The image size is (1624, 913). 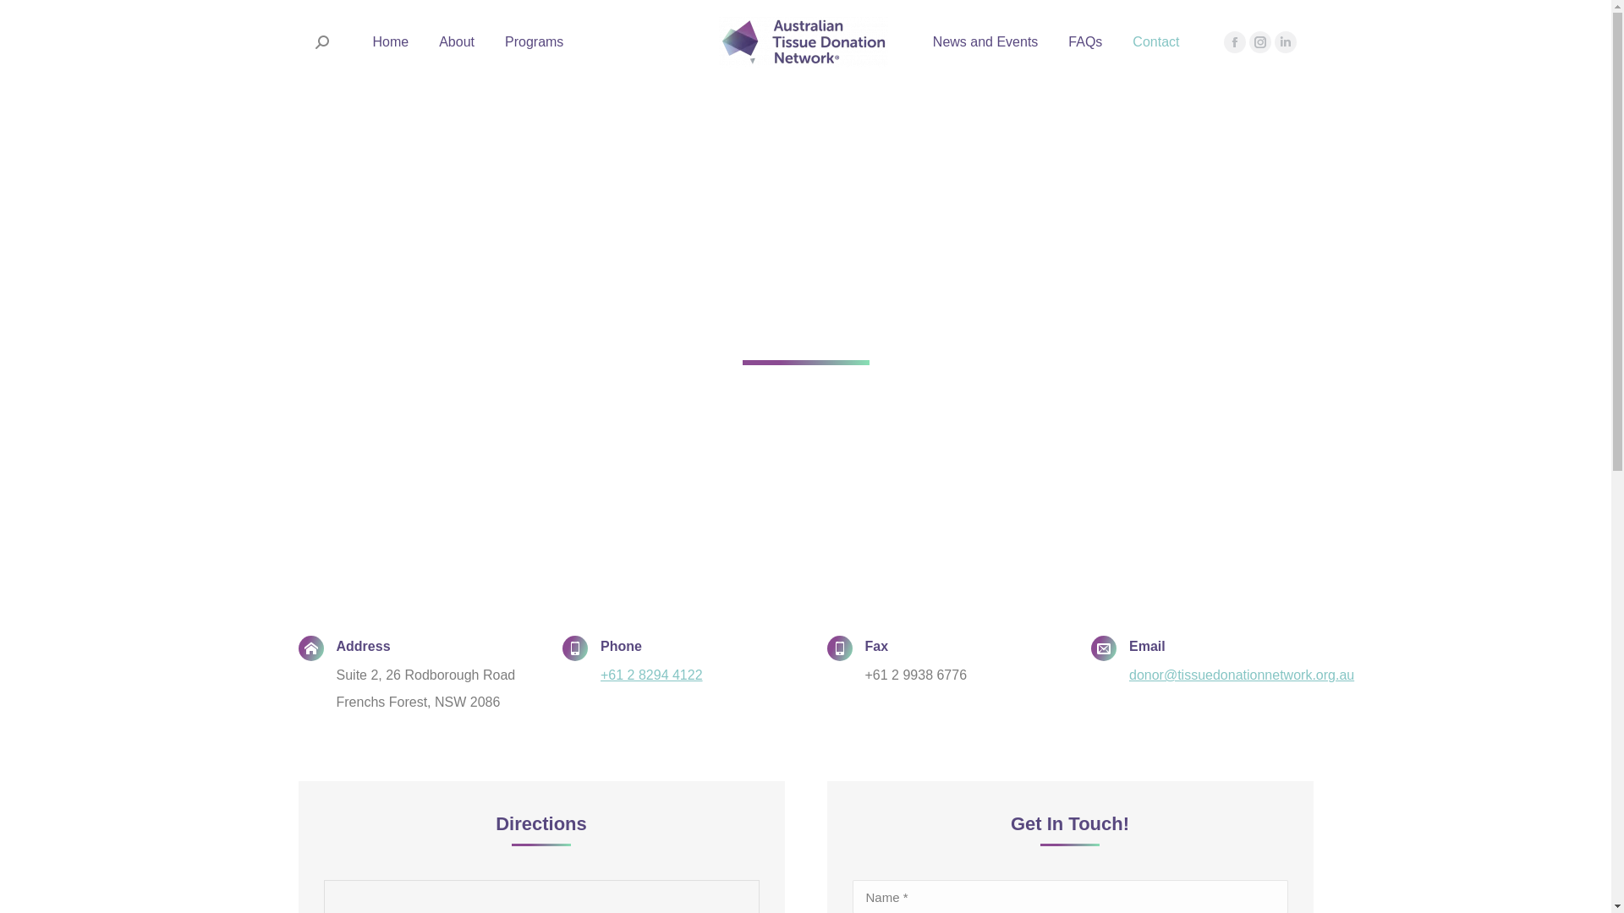 I want to click on News and Events, so click(x=986, y=42).